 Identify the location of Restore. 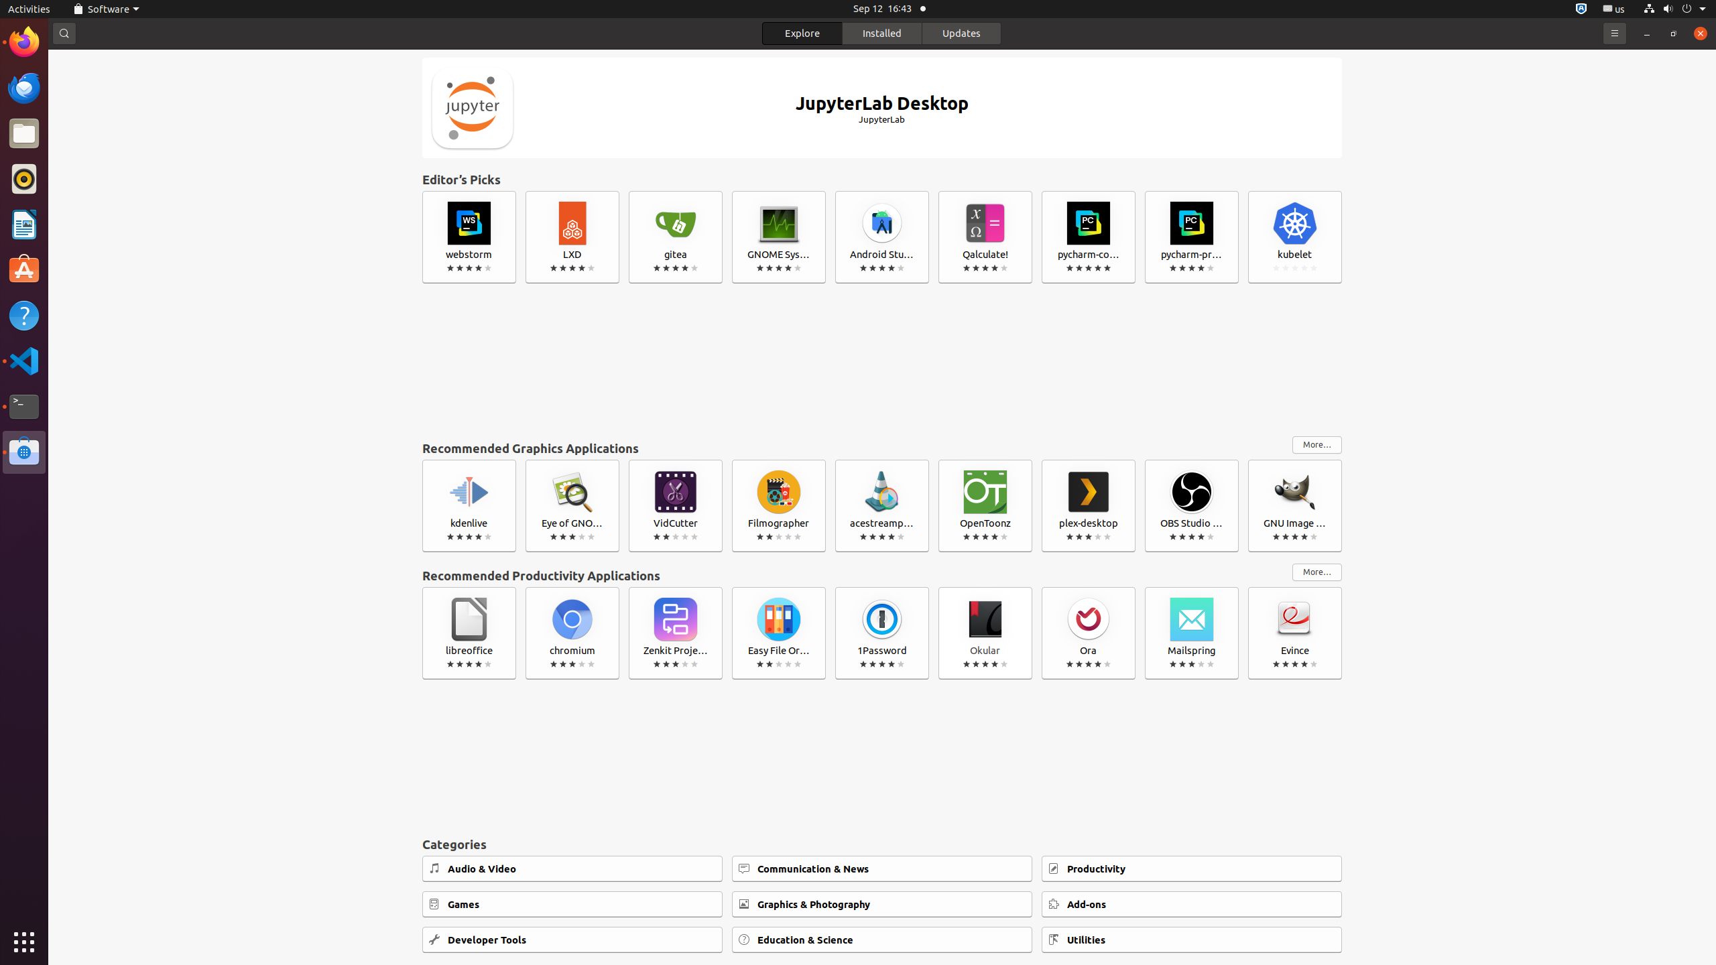
(1674, 34).